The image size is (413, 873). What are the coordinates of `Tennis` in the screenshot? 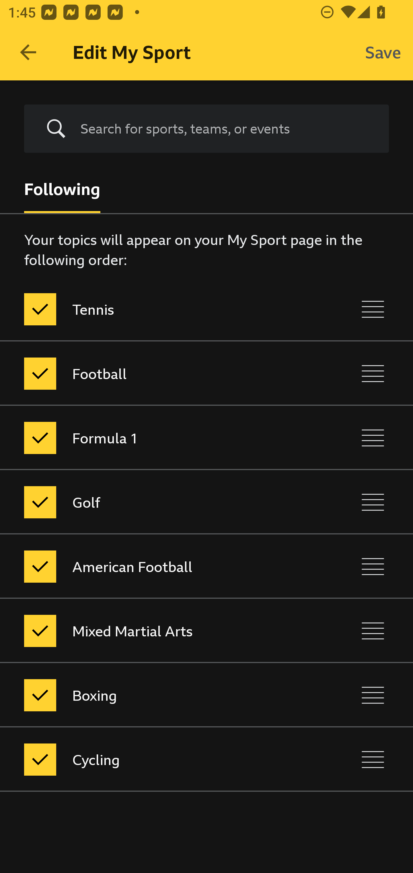 It's located at (158, 309).